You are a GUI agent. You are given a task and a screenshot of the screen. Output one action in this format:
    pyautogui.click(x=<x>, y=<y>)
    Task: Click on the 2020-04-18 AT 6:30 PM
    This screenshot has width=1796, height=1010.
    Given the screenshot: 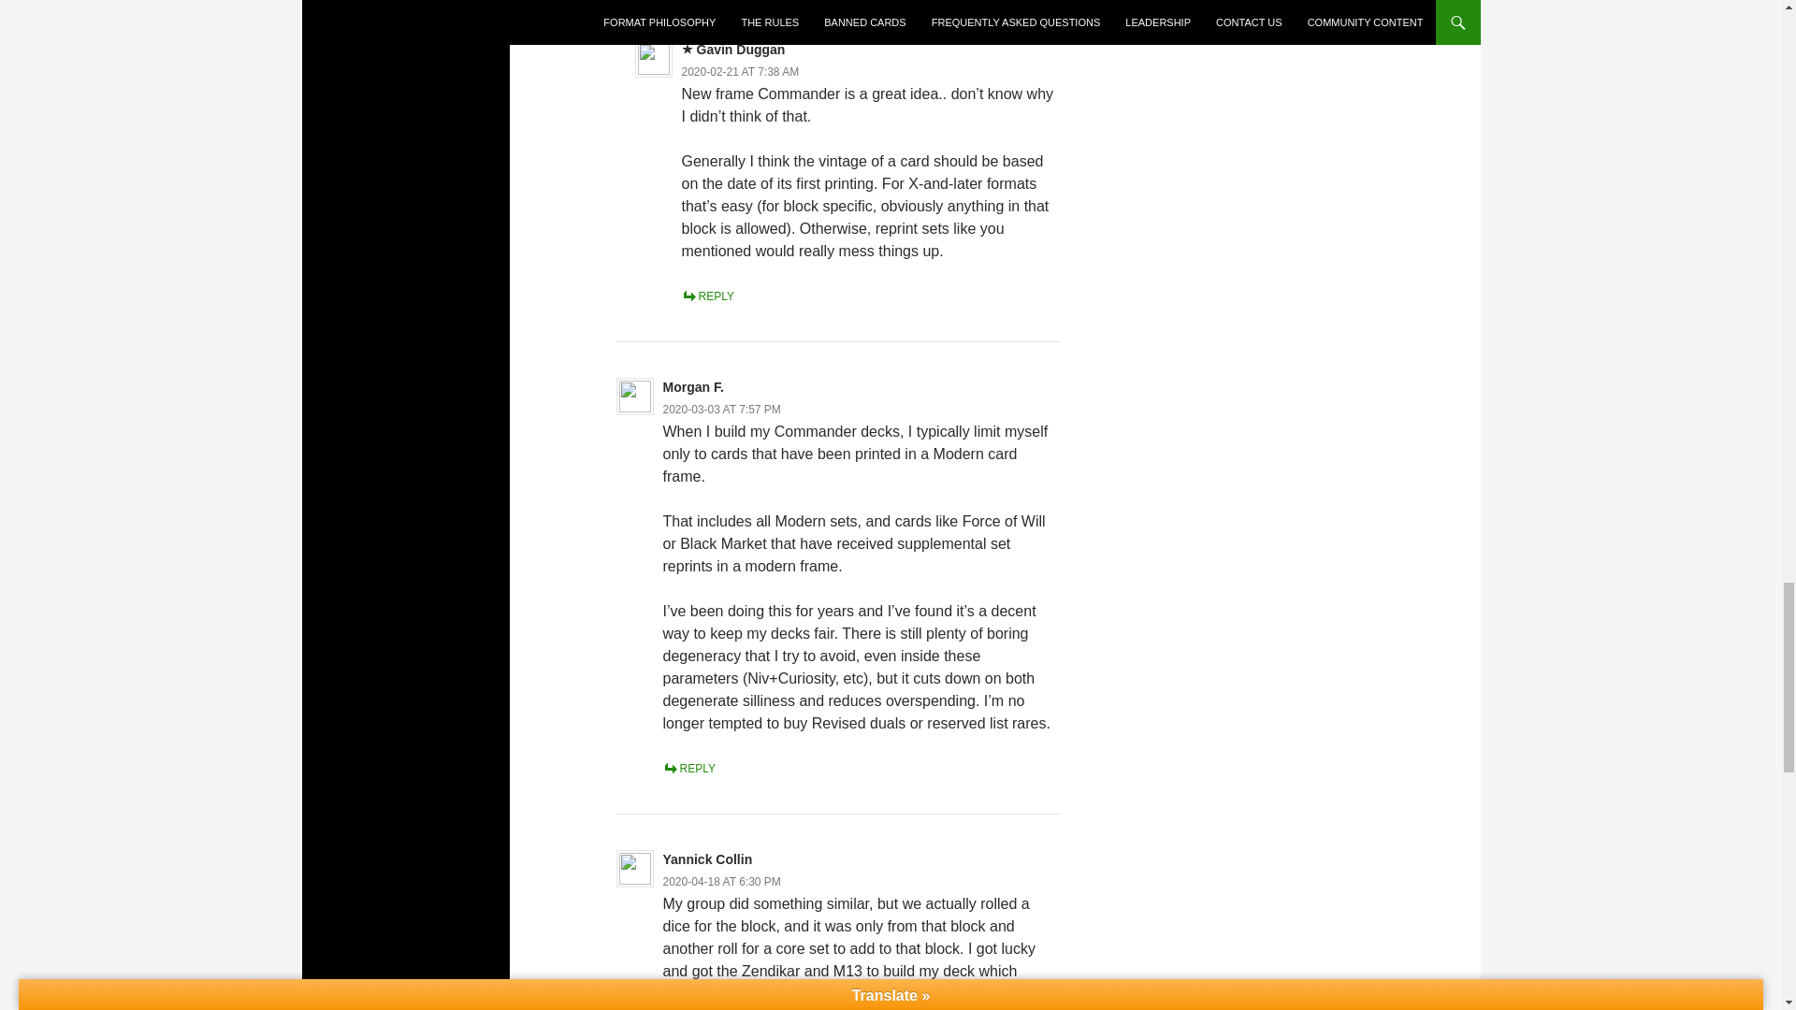 What is the action you would take?
    pyautogui.click(x=722, y=882)
    